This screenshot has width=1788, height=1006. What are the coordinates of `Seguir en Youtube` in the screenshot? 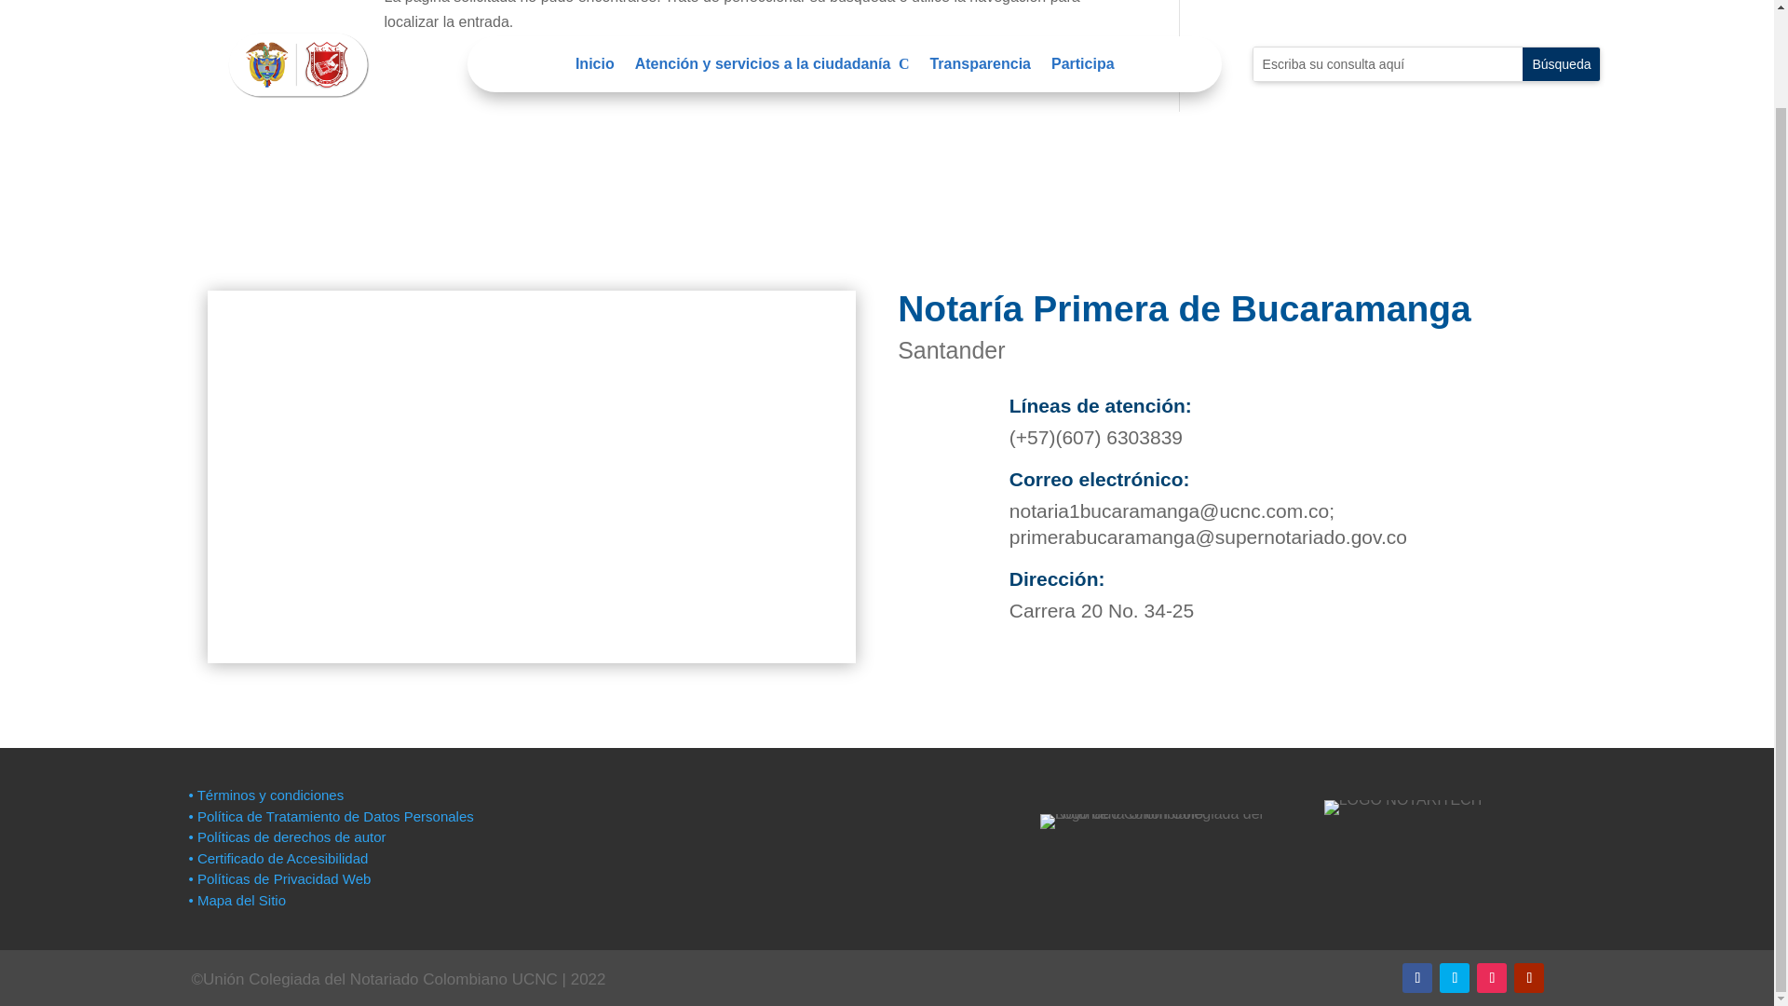 It's located at (1529, 977).